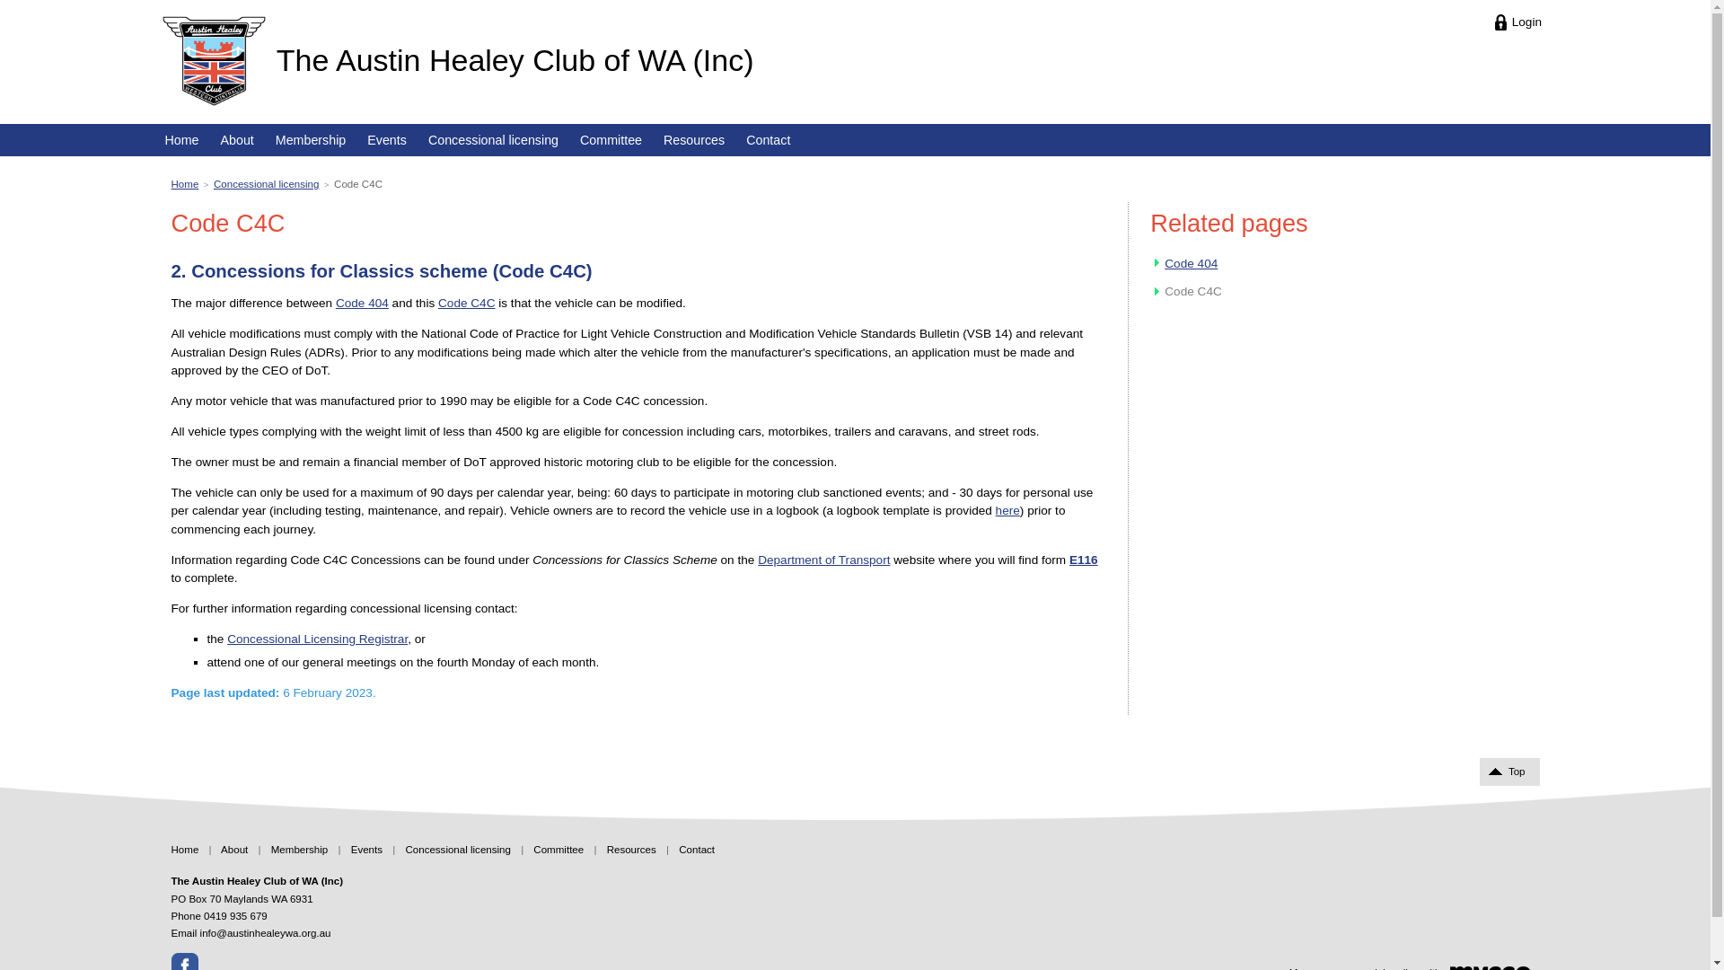 The width and height of the screenshot is (1724, 970). Describe the element at coordinates (494, 140) in the screenshot. I see `Concessional licensing` at that location.